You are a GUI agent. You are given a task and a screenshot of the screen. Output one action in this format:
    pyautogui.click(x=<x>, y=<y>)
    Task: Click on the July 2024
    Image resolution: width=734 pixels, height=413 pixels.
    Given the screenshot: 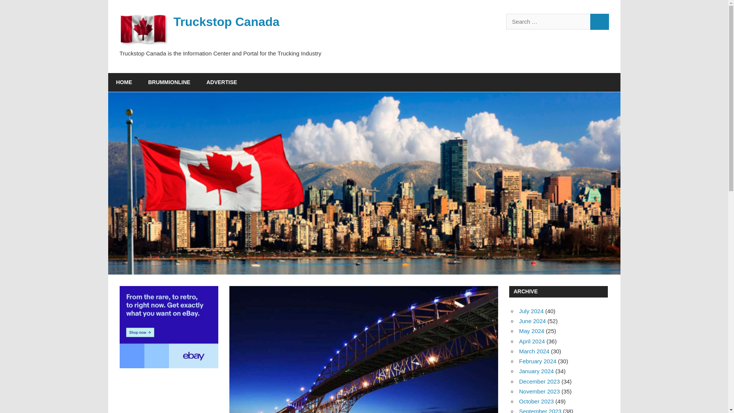 What is the action you would take?
    pyautogui.click(x=531, y=311)
    